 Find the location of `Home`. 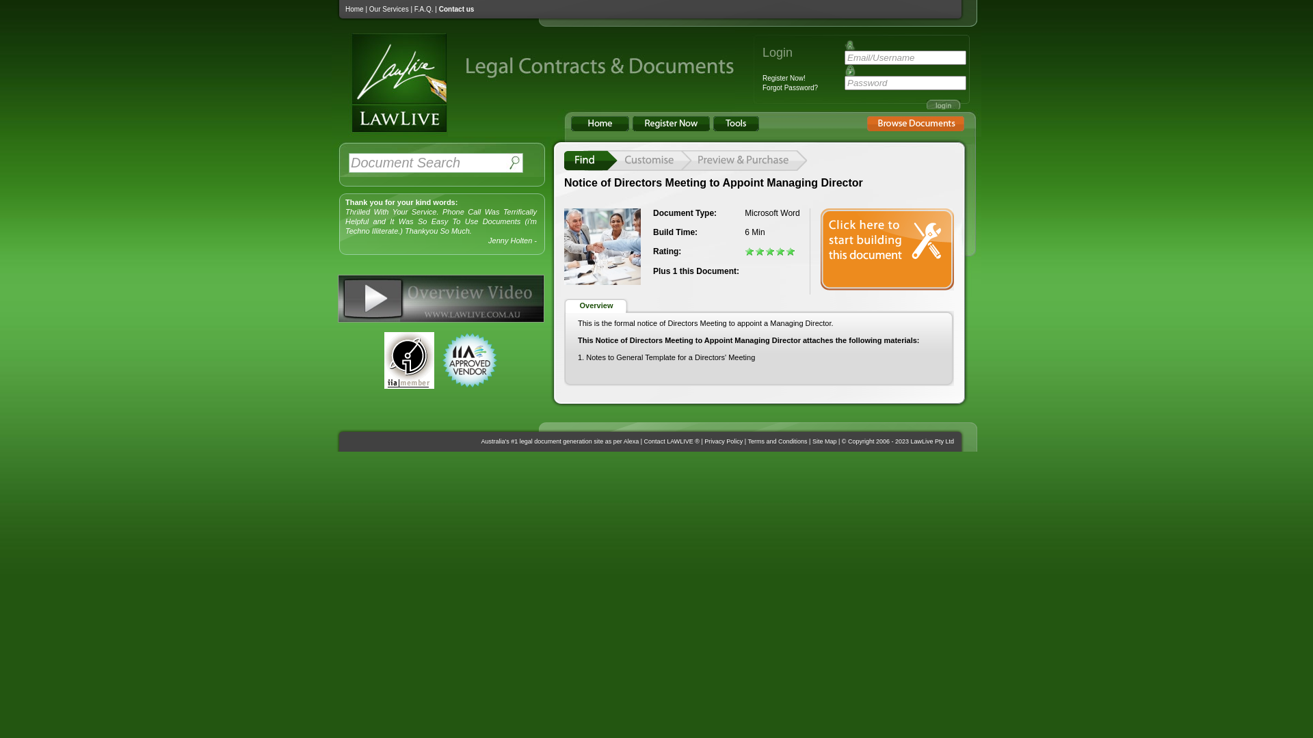

Home is located at coordinates (354, 10).